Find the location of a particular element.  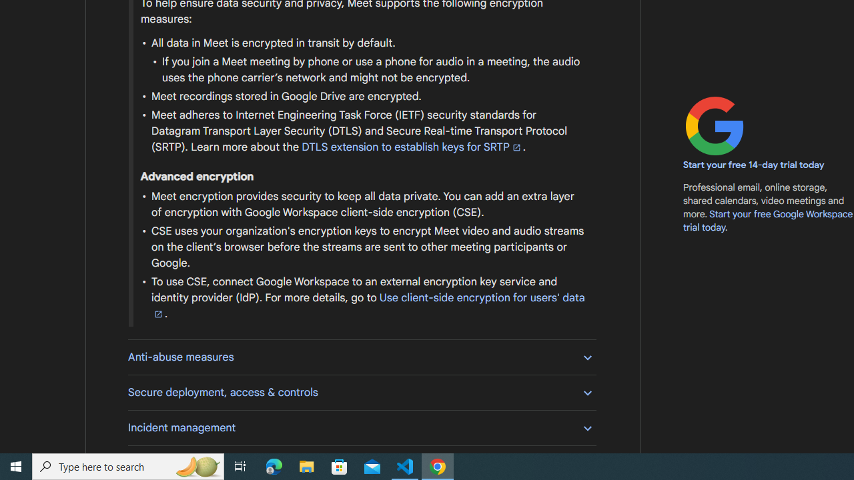

Secure deployment, access & controls is located at coordinates (362, 392).